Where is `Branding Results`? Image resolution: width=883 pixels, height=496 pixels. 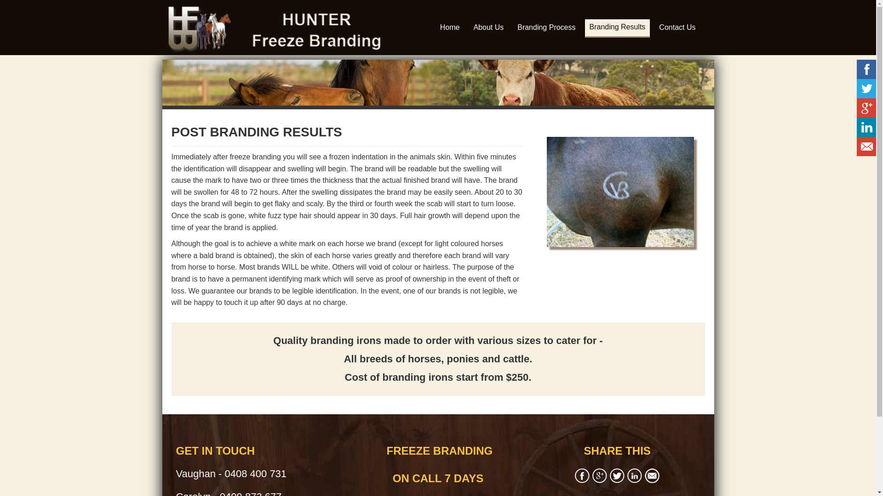 Branding Results is located at coordinates (618, 29).